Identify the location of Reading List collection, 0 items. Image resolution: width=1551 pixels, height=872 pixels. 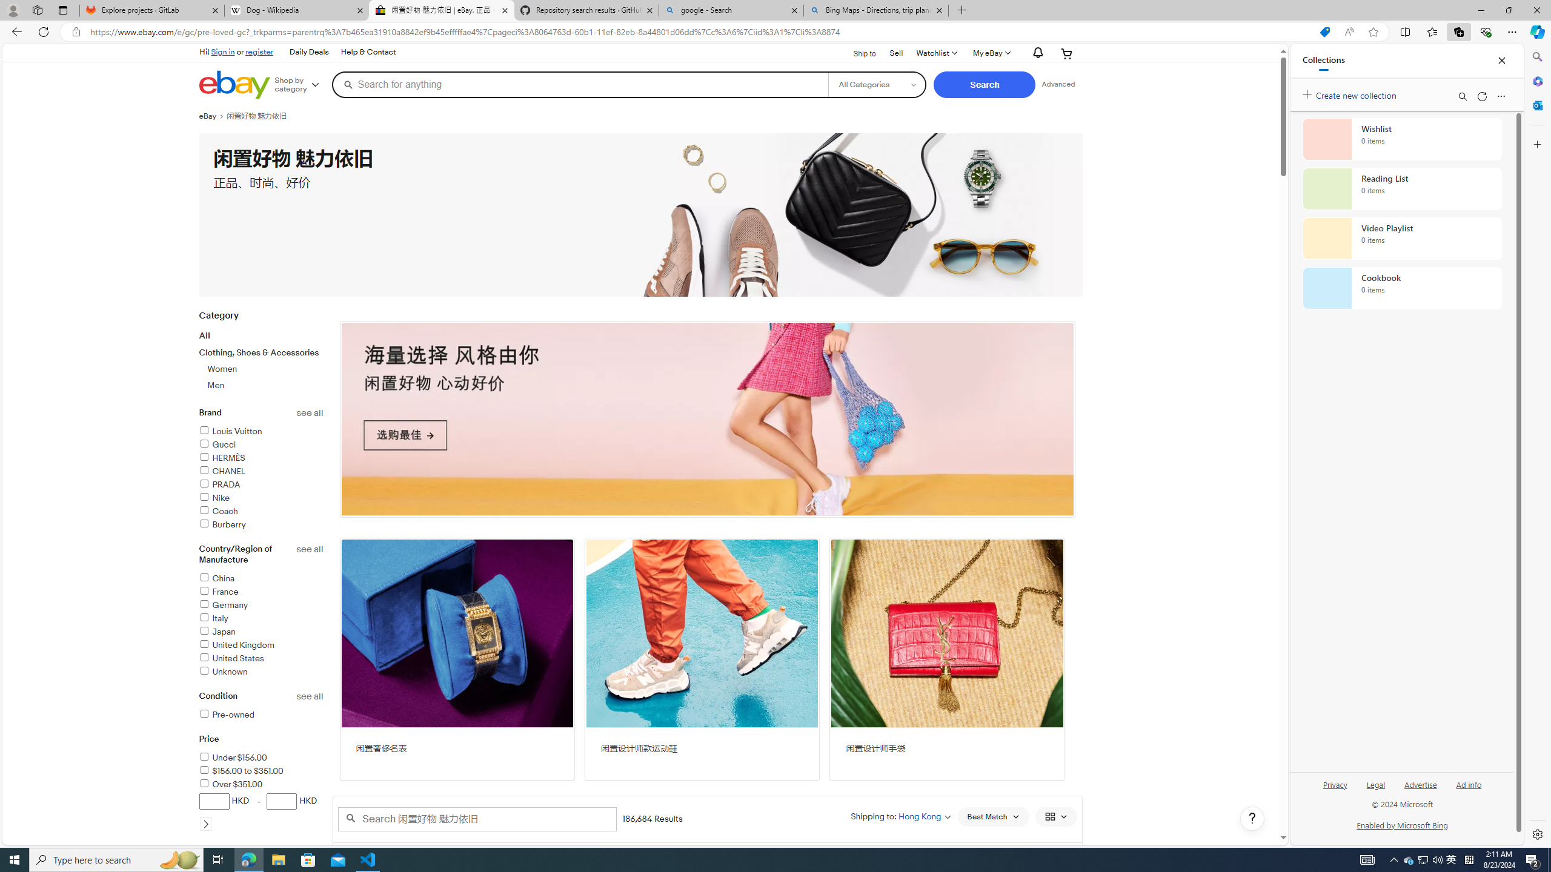
(1402, 189).